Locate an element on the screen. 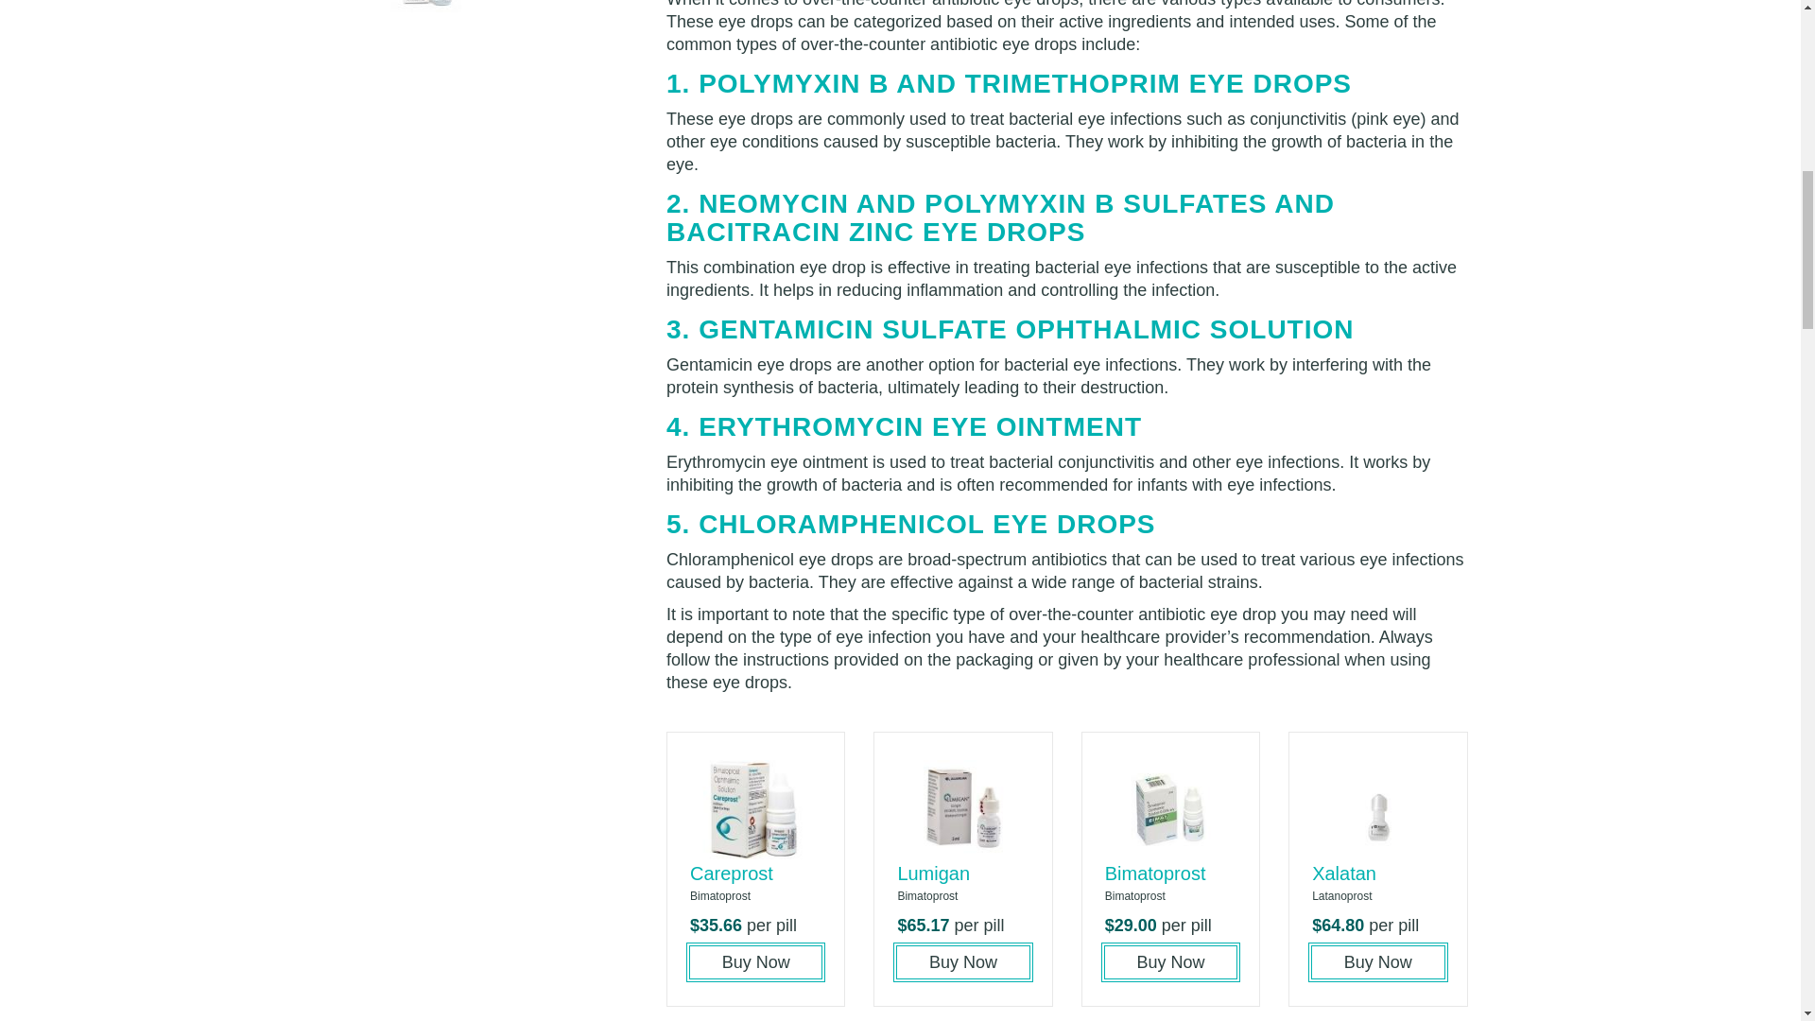 The height and width of the screenshot is (1021, 1815). Bimatoprost is located at coordinates (1155, 874).